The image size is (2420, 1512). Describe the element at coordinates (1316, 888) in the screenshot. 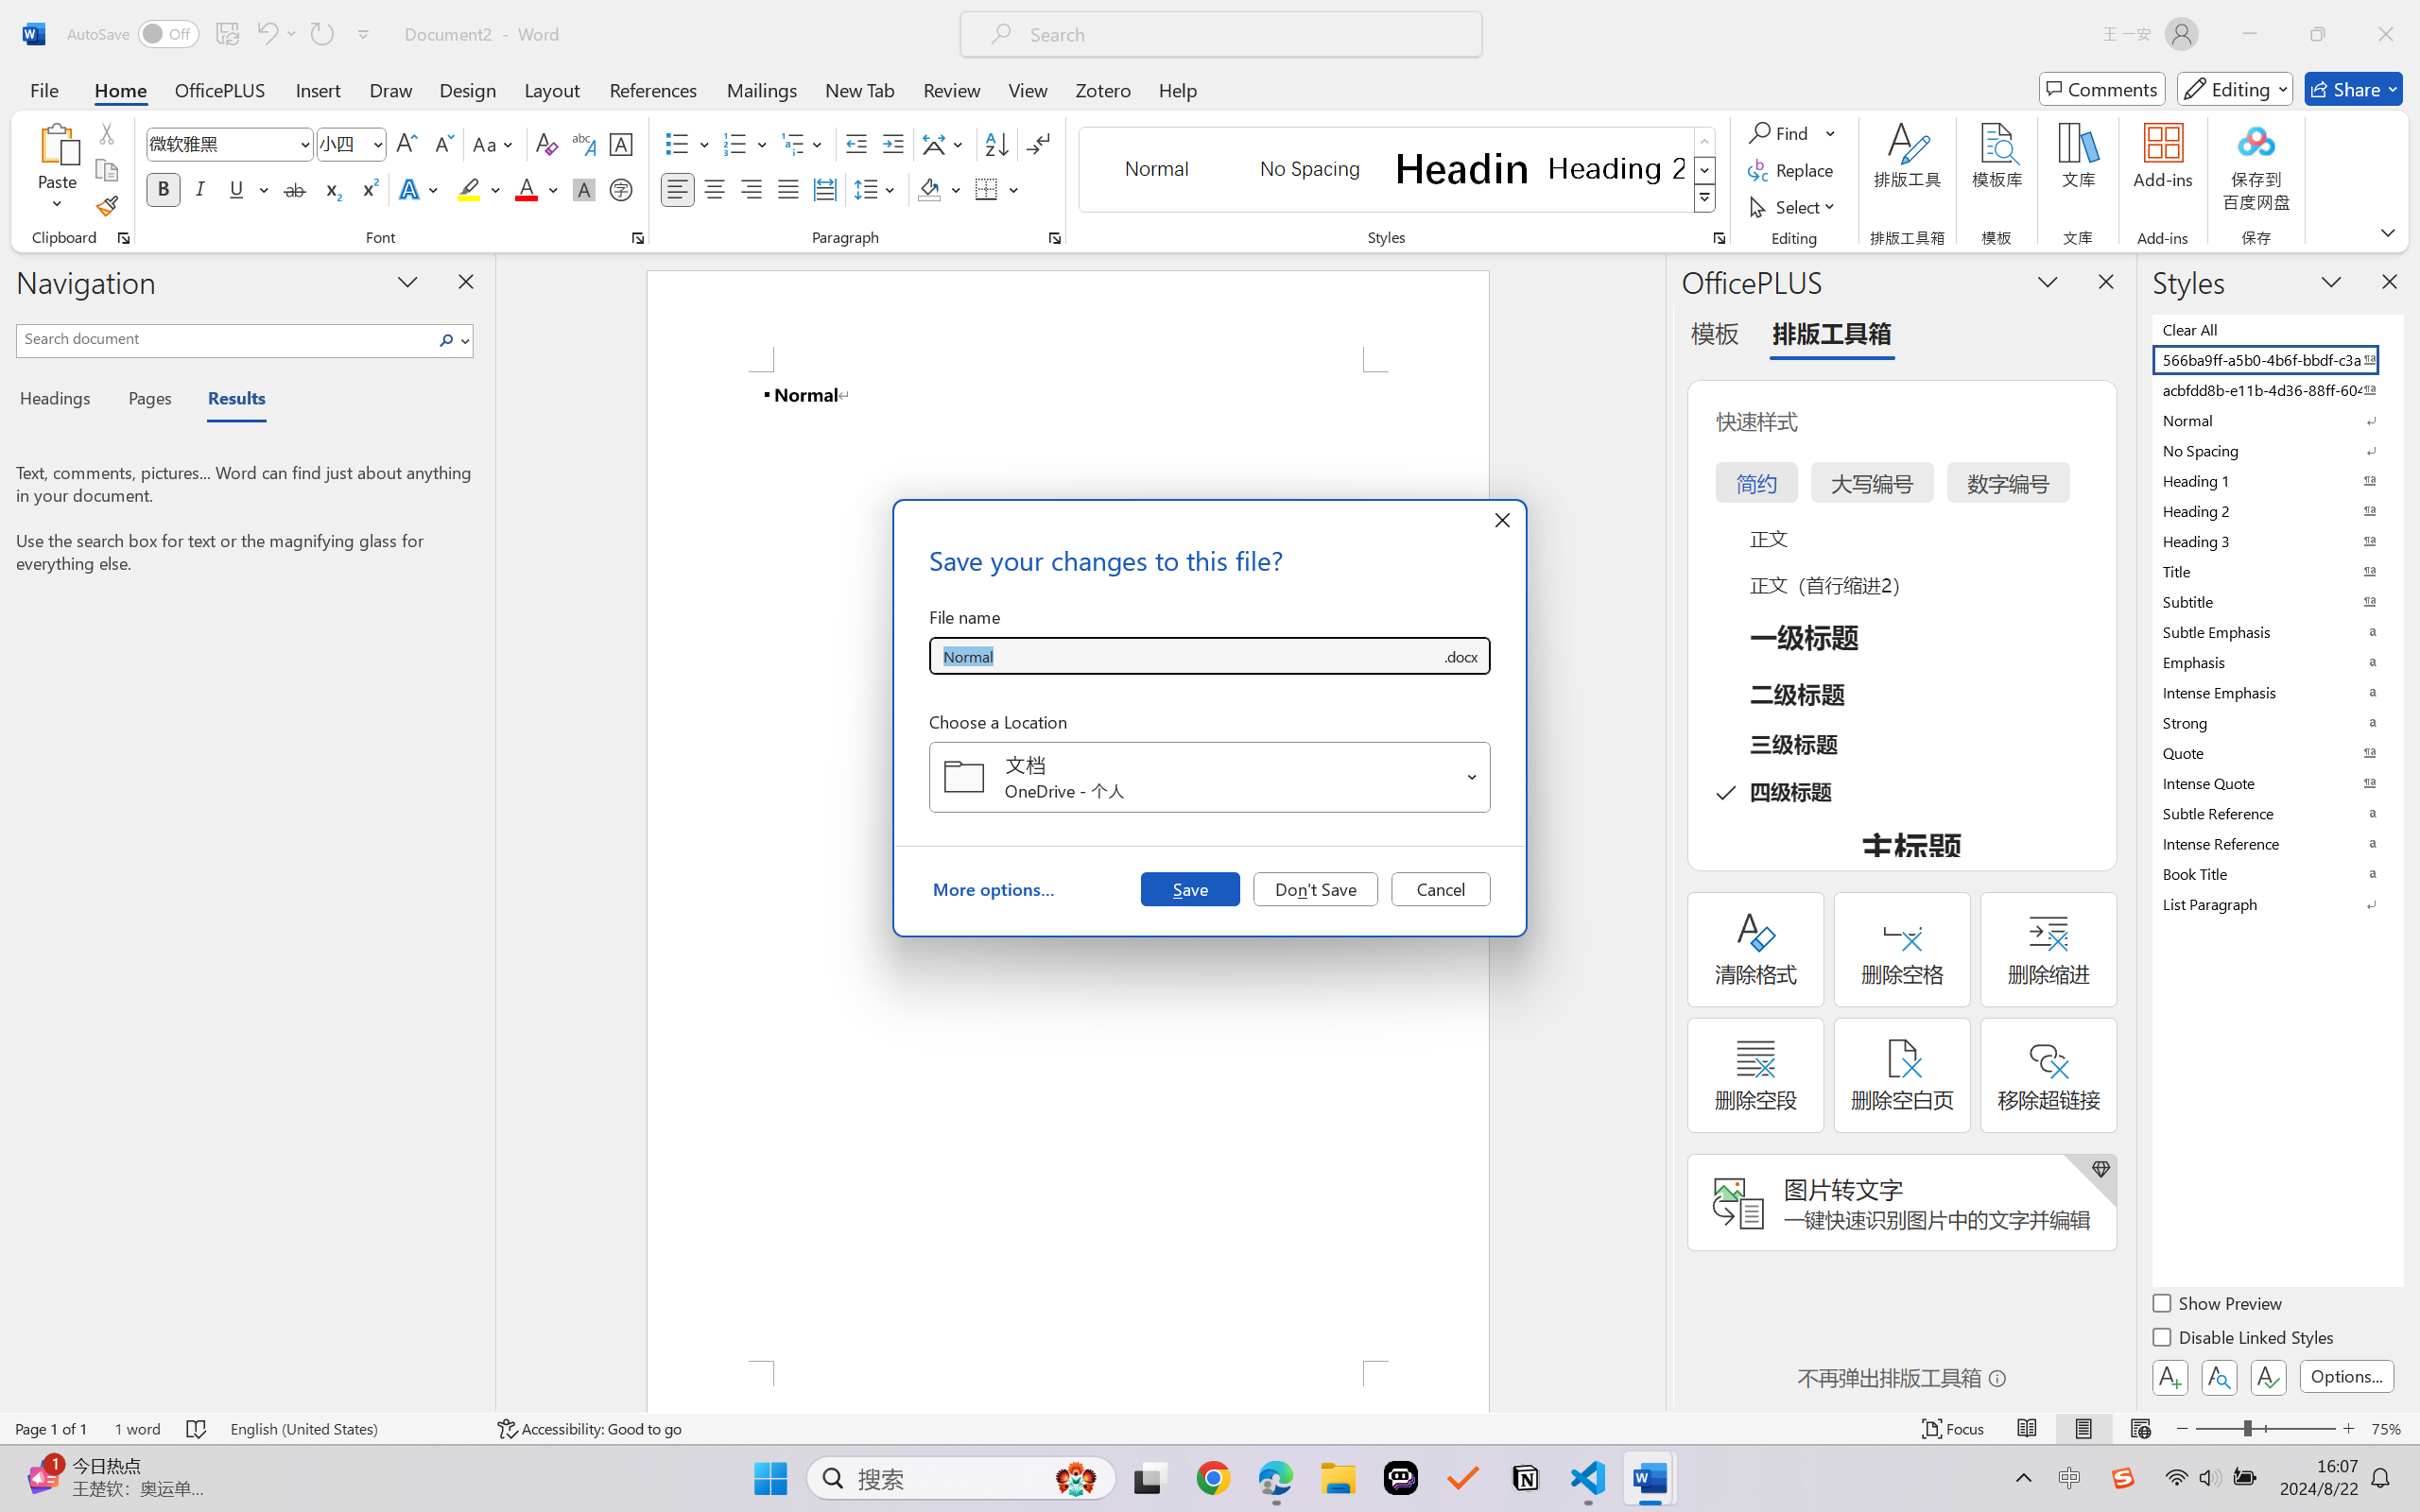

I see `Don't Save` at that location.